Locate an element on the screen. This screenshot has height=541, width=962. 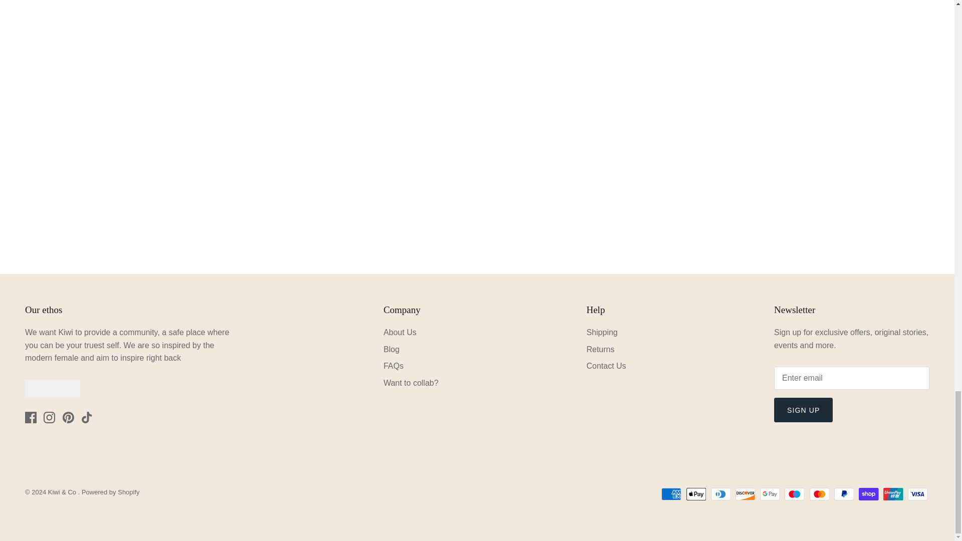
Diners Club is located at coordinates (720, 494).